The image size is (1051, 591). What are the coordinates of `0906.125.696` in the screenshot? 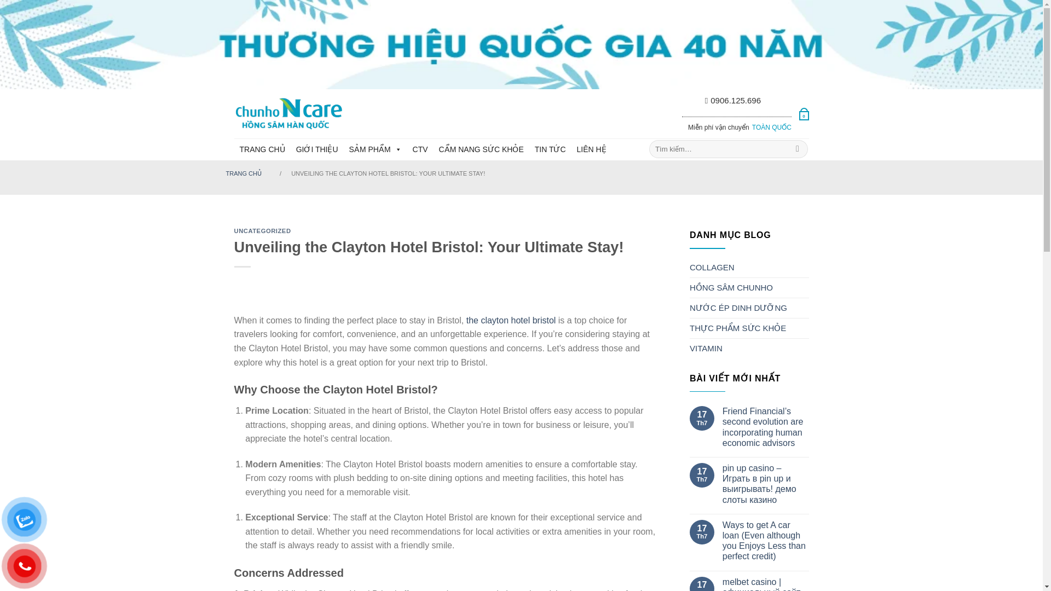 It's located at (733, 100).